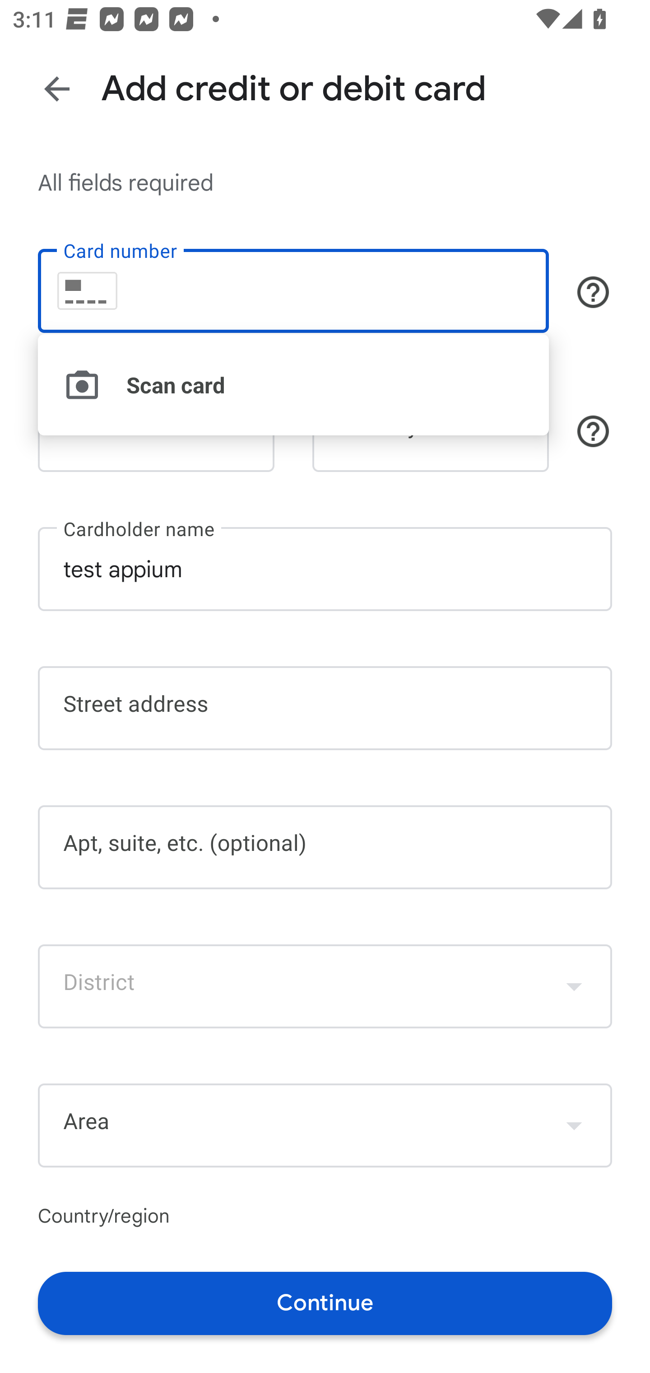  What do you see at coordinates (593, 431) in the screenshot?
I see `Security code help` at bounding box center [593, 431].